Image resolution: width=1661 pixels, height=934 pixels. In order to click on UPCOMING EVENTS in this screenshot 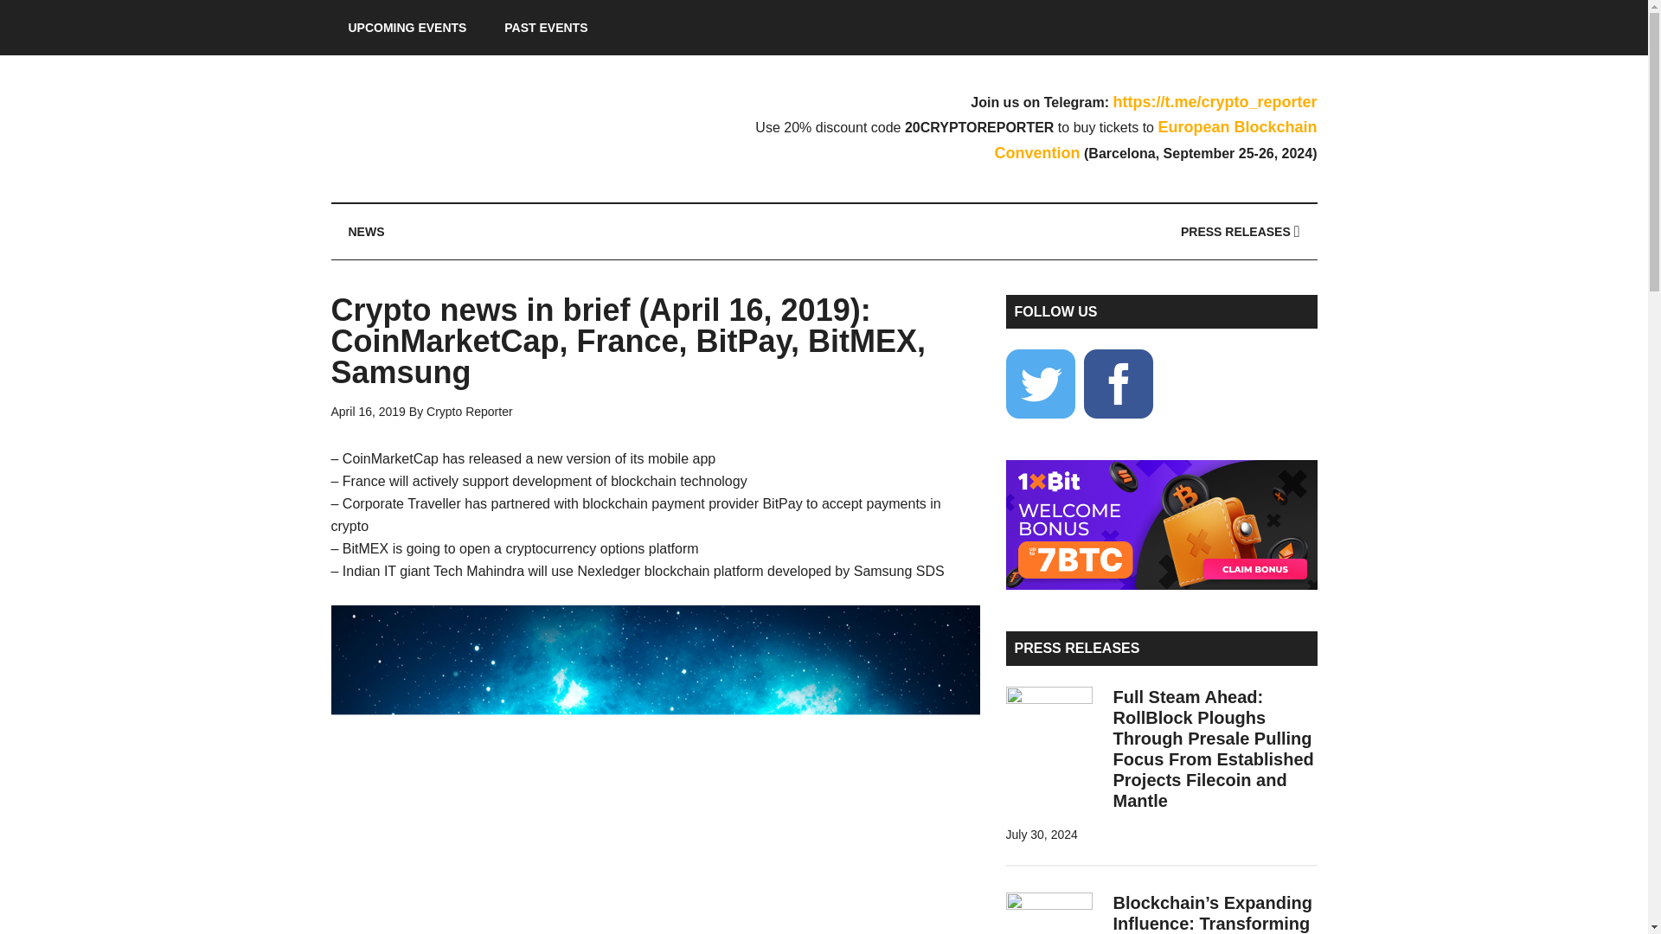, I will do `click(407, 28)`.